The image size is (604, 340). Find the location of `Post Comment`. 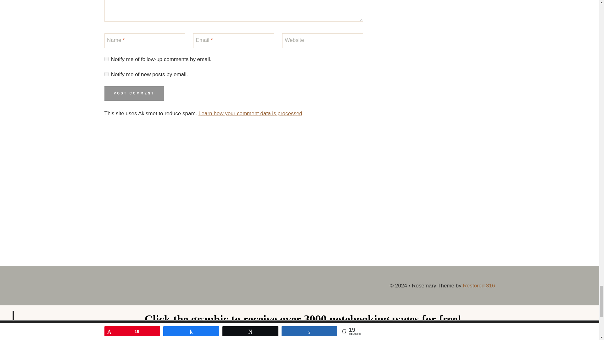

Post Comment is located at coordinates (134, 93).